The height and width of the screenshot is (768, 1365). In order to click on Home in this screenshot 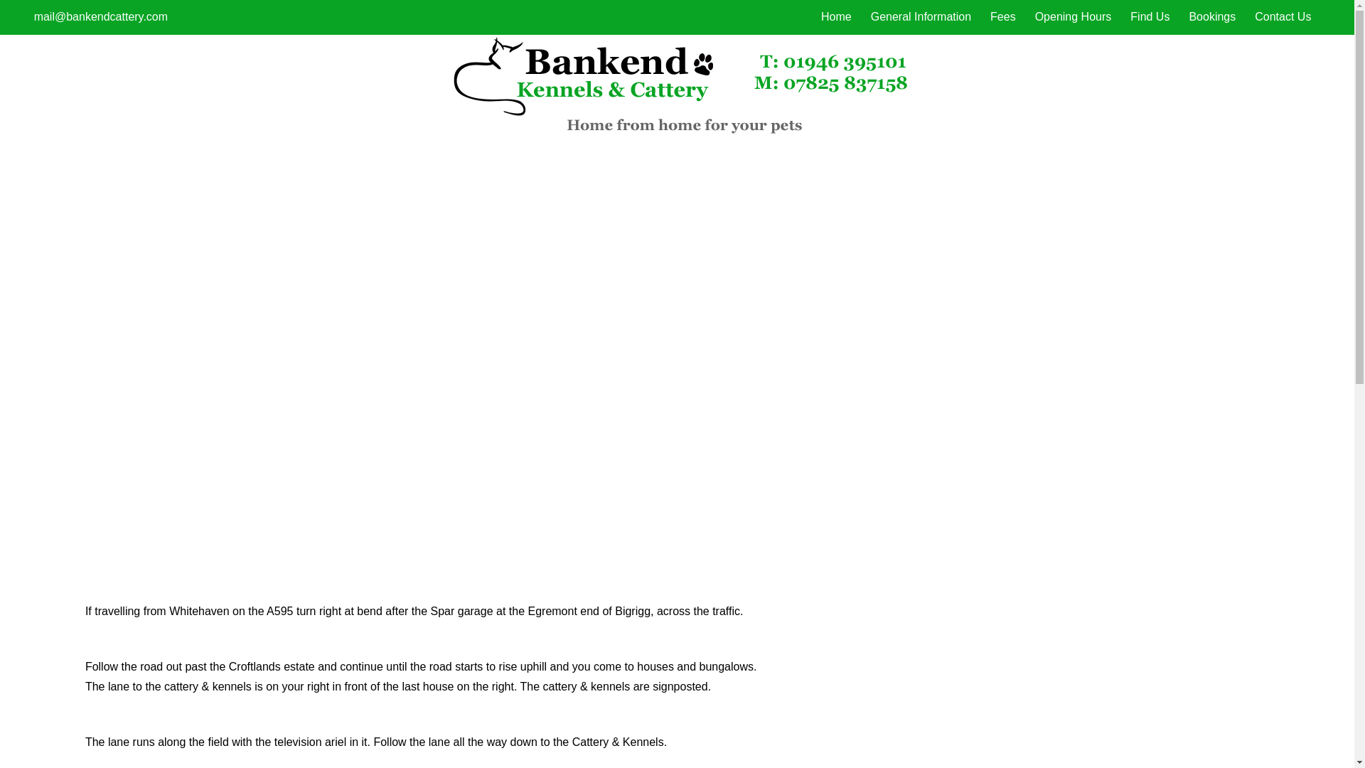, I will do `click(836, 17)`.